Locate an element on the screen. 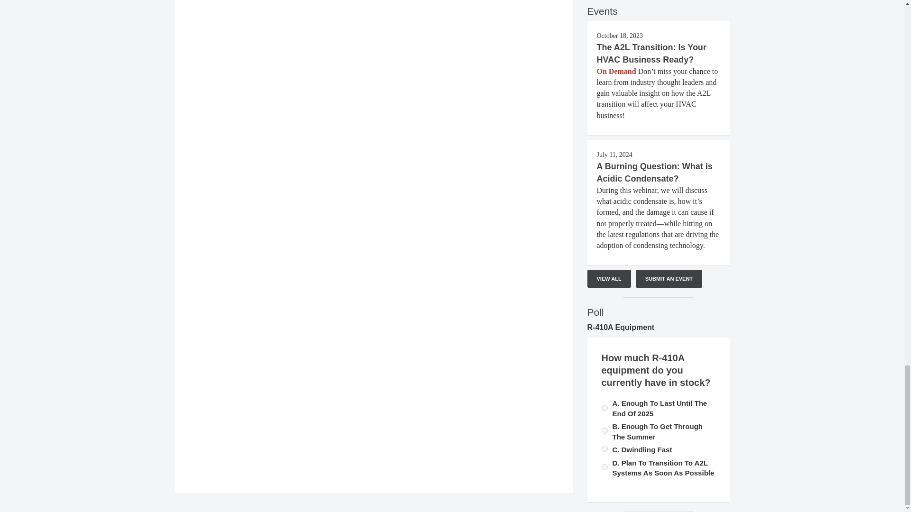 Image resolution: width=911 pixels, height=512 pixels. 596 is located at coordinates (604, 430).